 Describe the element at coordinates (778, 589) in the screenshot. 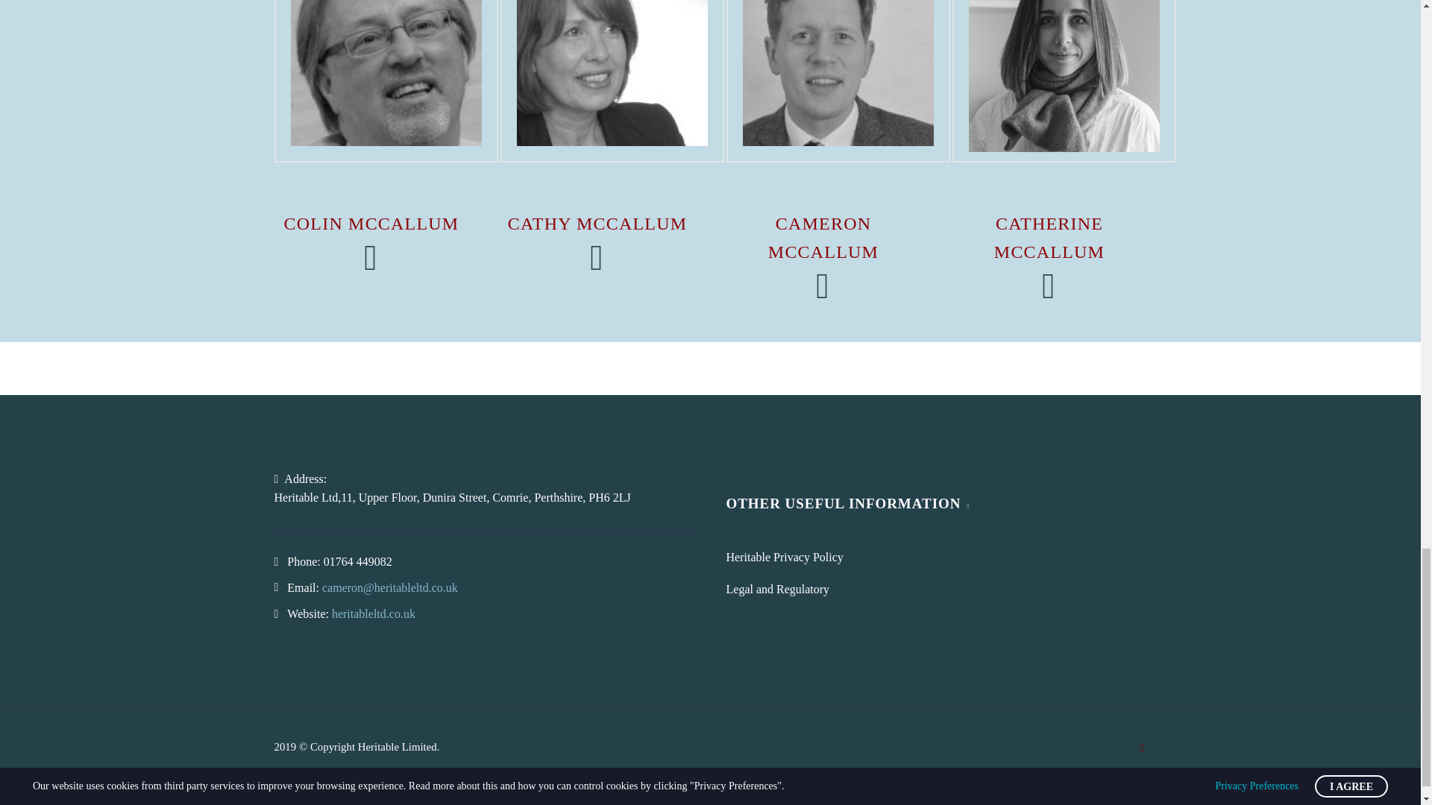

I see `Legal and Regulatory` at that location.